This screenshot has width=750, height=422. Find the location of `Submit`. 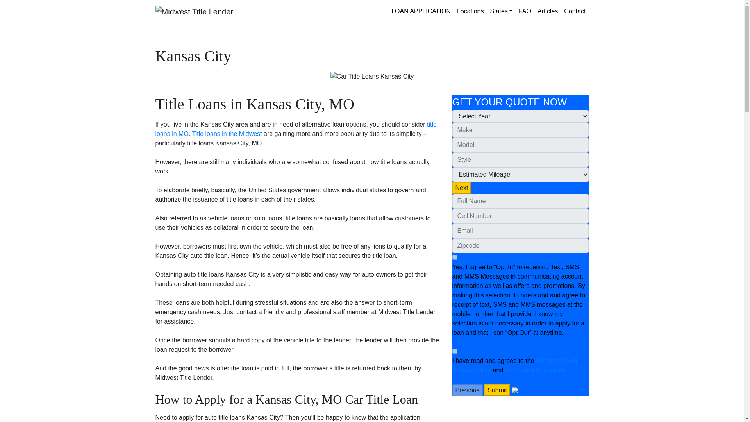

Submit is located at coordinates (497, 390).